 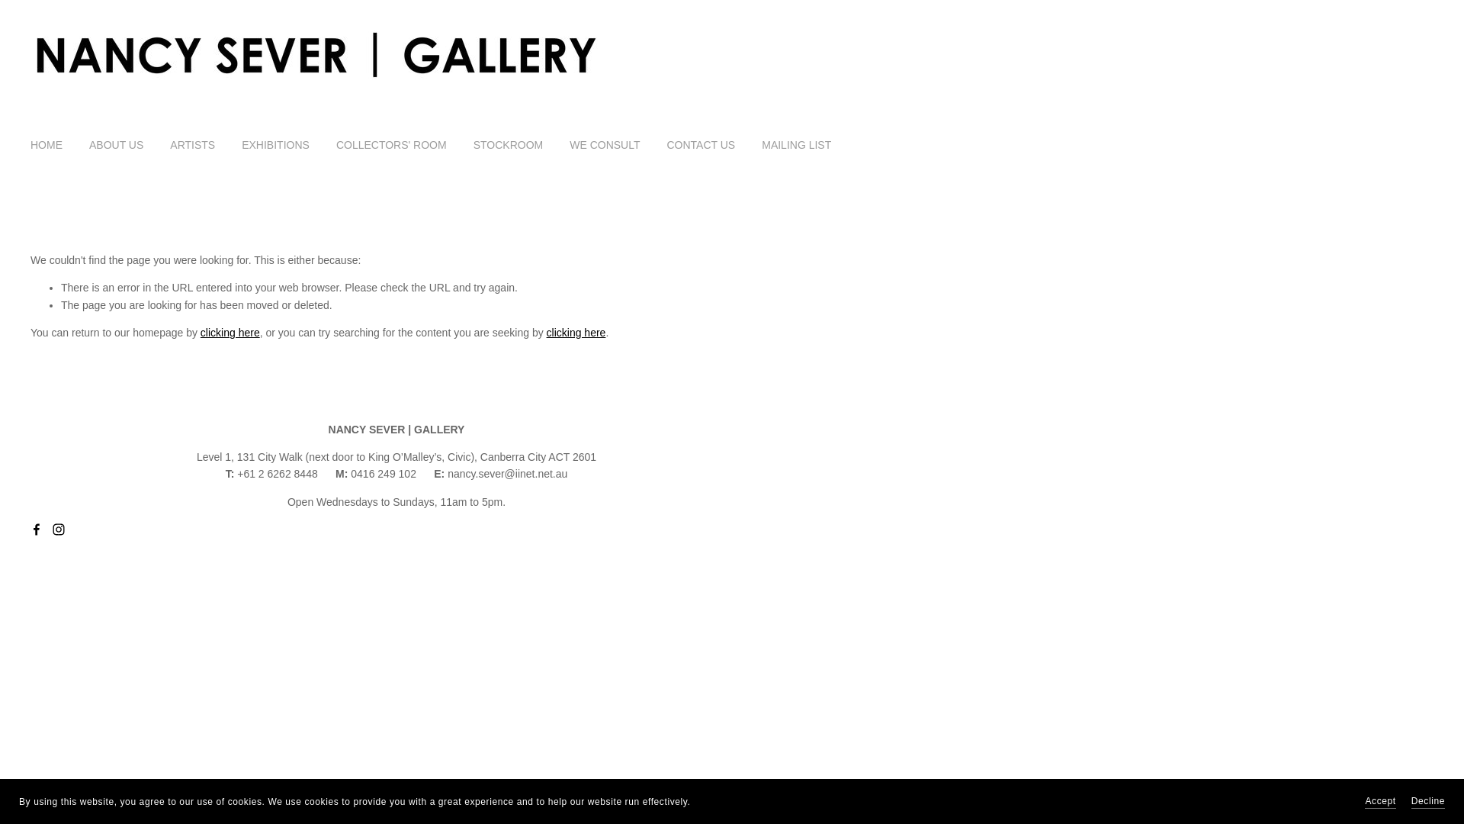 I want to click on clicking here, so click(x=230, y=333).